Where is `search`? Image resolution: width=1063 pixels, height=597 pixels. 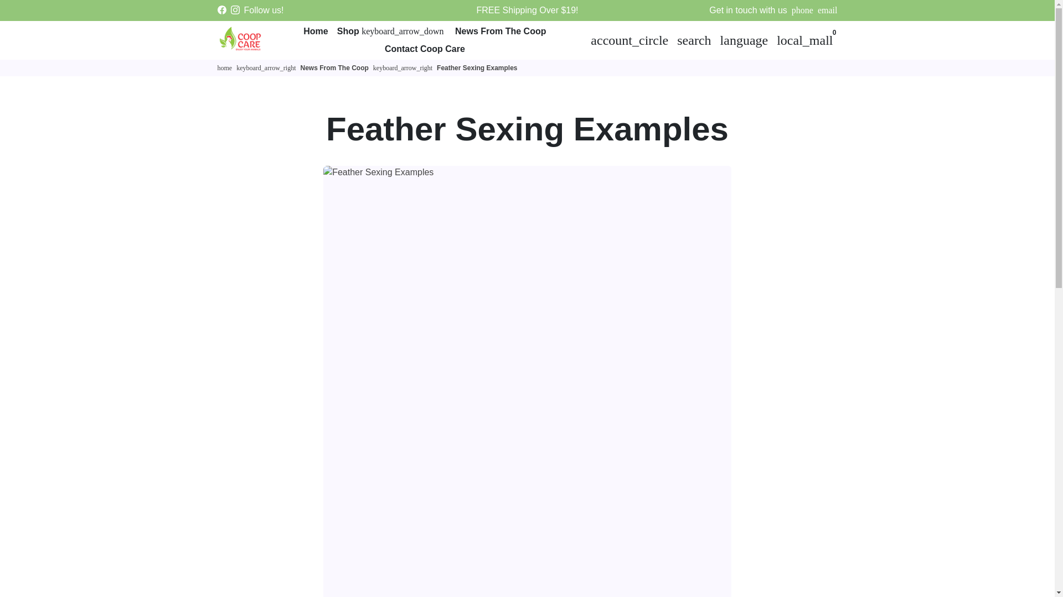 search is located at coordinates (694, 39).